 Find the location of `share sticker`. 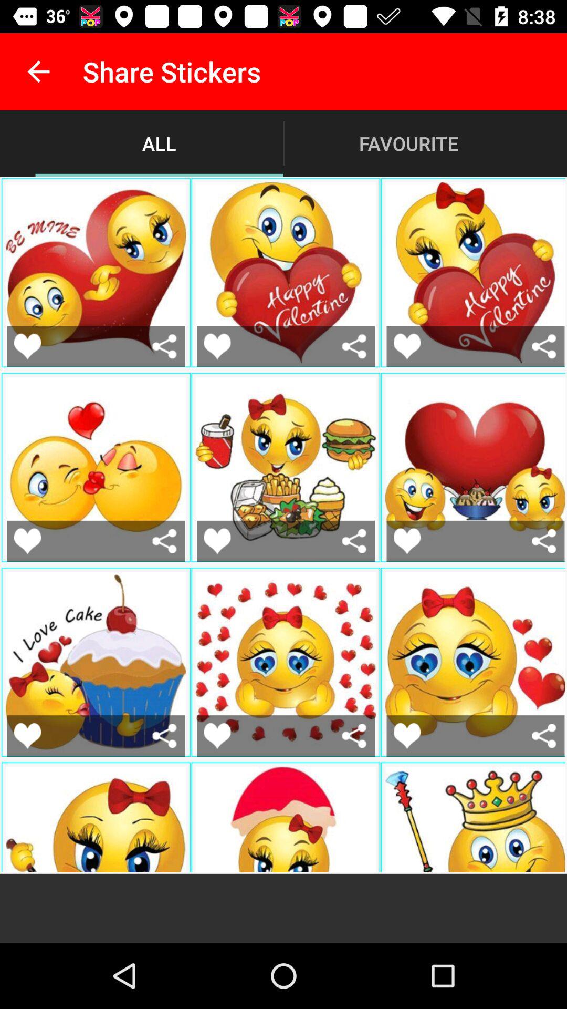

share sticker is located at coordinates (544, 346).